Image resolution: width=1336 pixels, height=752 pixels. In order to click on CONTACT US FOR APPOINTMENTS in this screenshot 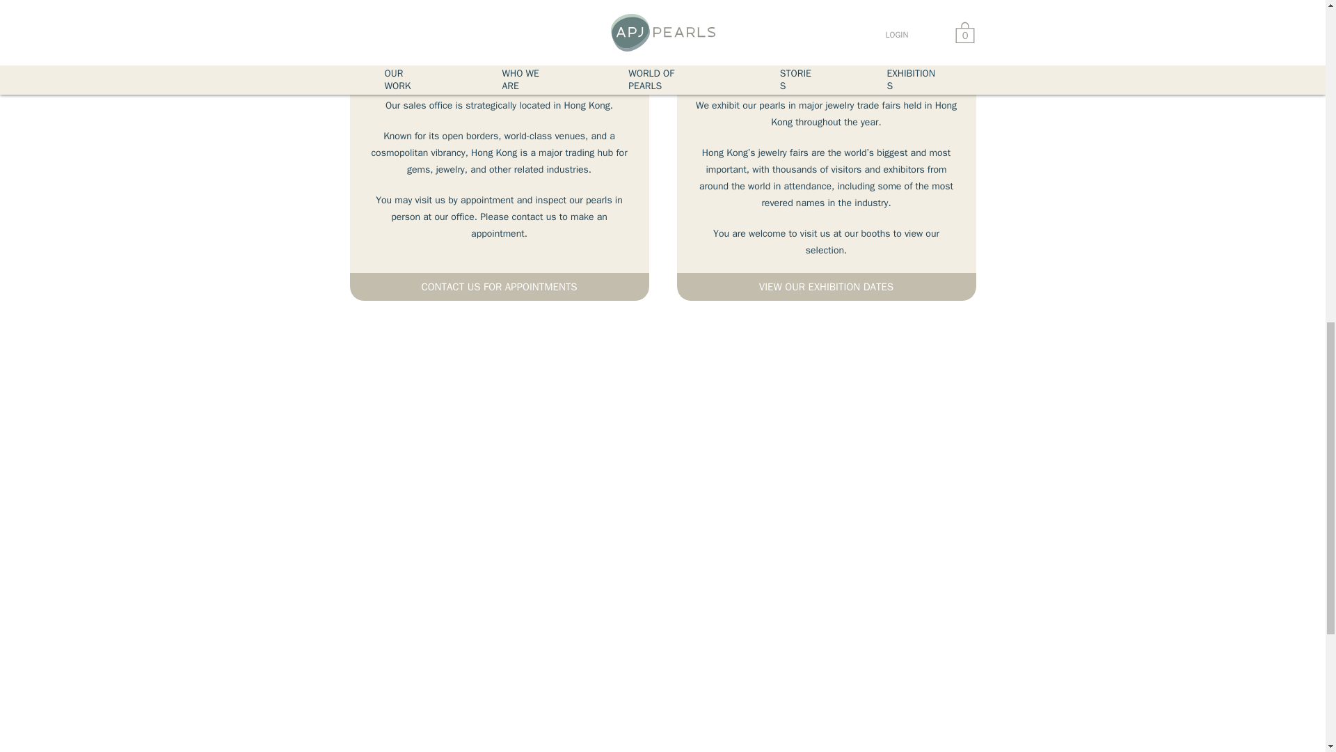, I will do `click(498, 287)`.